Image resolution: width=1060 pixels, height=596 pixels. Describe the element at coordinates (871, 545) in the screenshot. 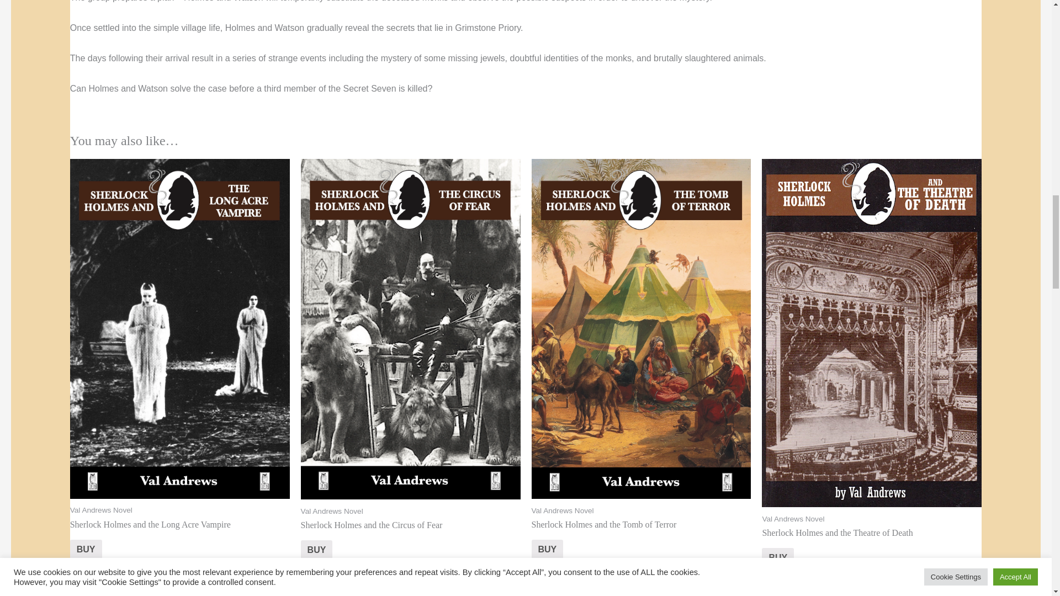

I see `Sherlock Holmes and the Theatre of Death` at that location.